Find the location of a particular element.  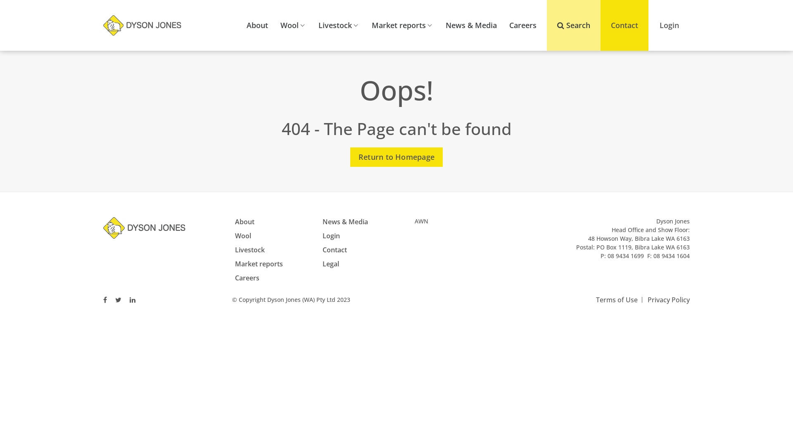

Legal is located at coordinates (330, 264).